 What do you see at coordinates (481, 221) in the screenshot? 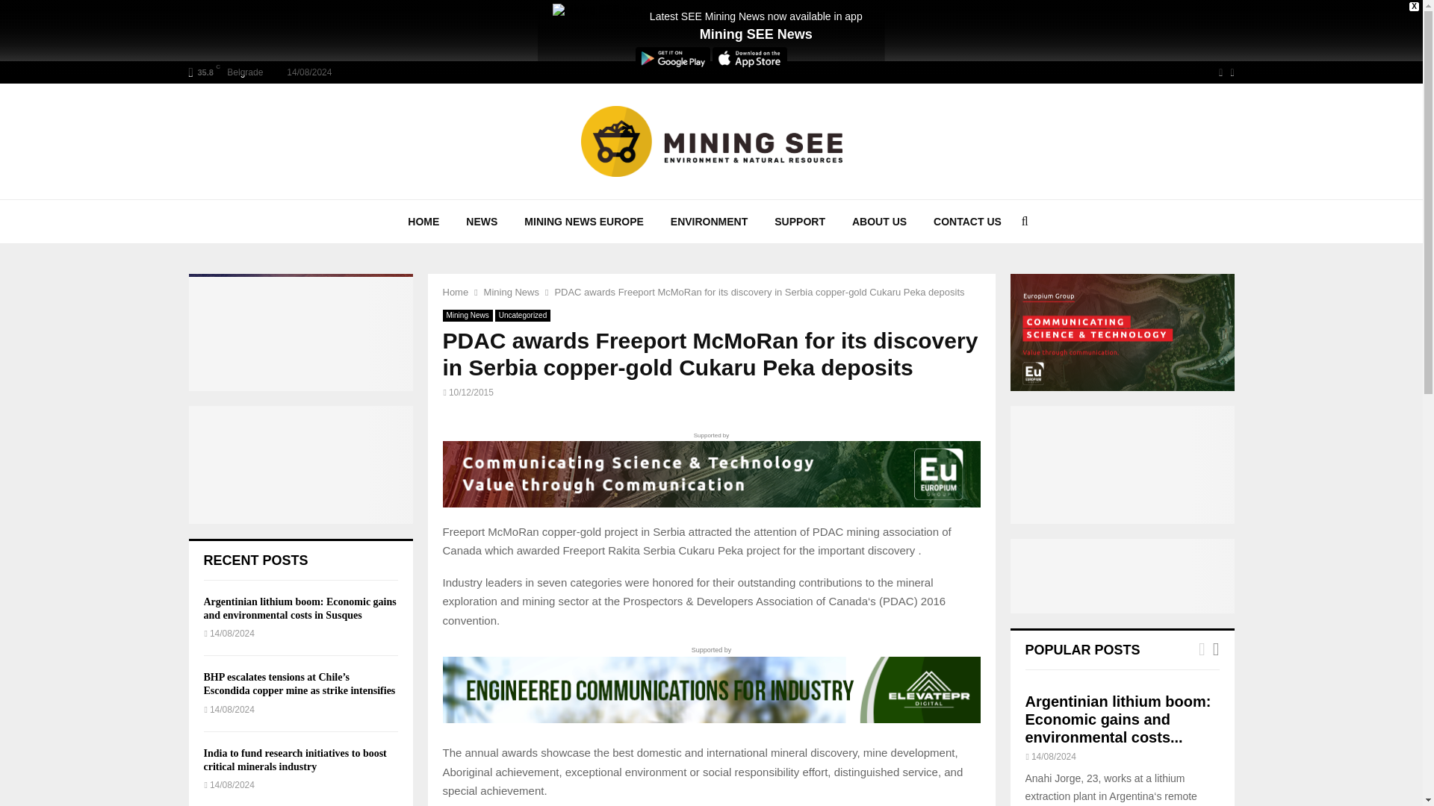
I see `NEWS` at bounding box center [481, 221].